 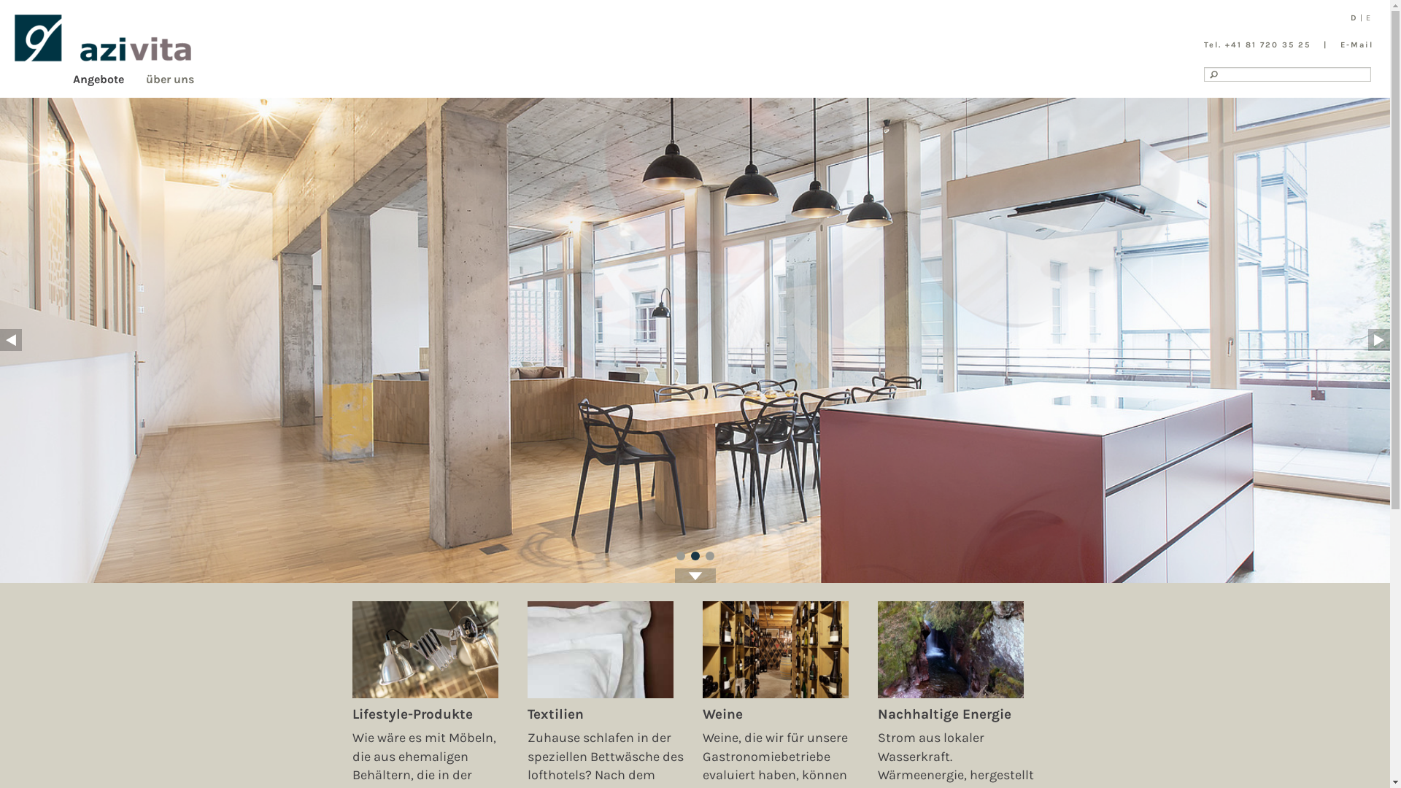 I want to click on 2, so click(x=695, y=556).